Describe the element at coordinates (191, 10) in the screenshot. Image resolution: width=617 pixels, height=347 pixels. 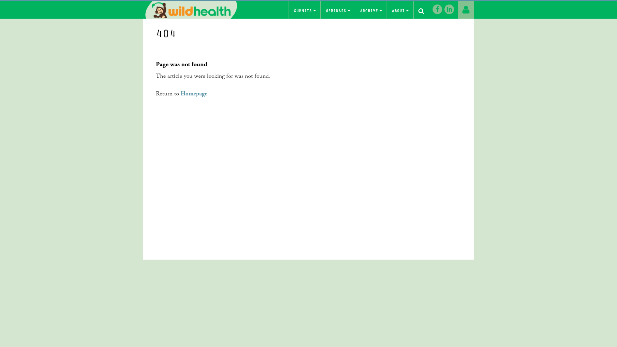
I see `Wild Health Summits` at that location.